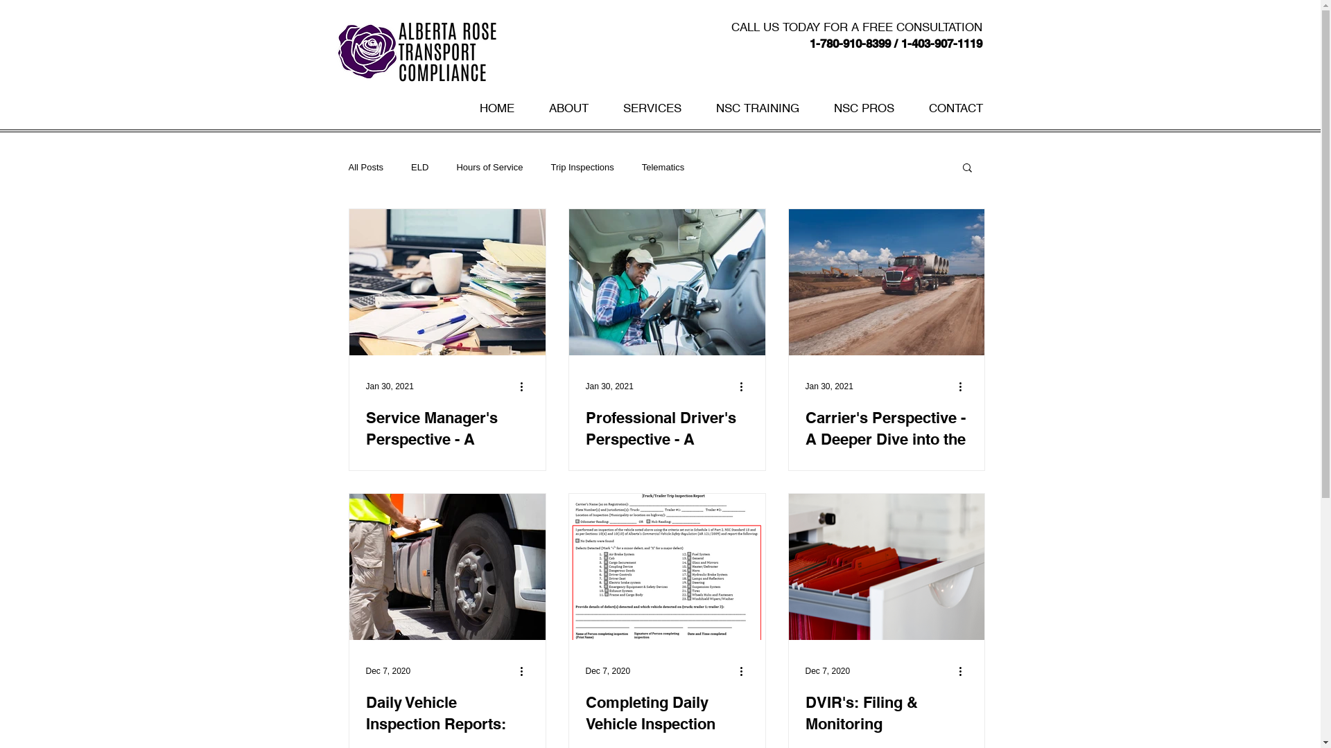 The height and width of the screenshot is (748, 1331). I want to click on Telematics, so click(663, 168).